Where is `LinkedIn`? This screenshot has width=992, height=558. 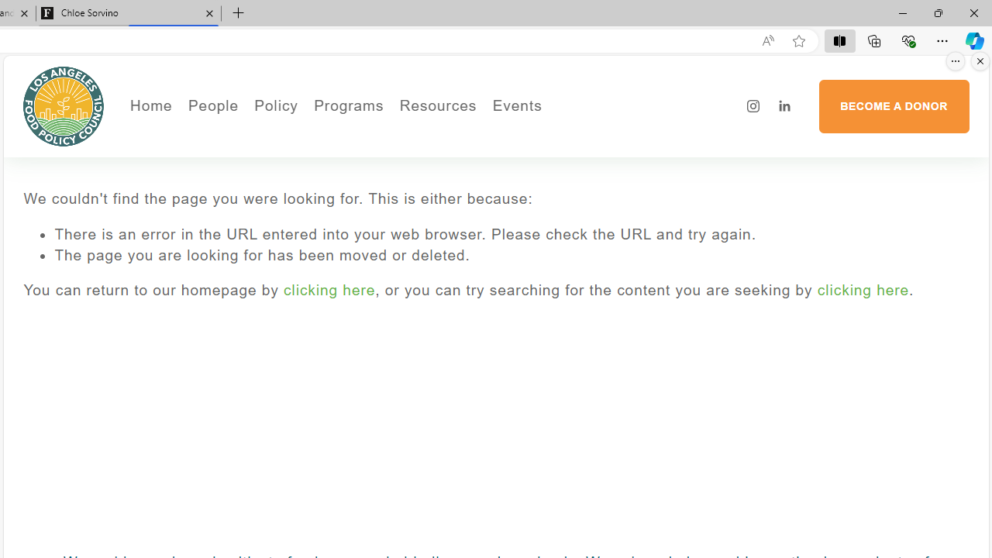 LinkedIn is located at coordinates (784, 106).